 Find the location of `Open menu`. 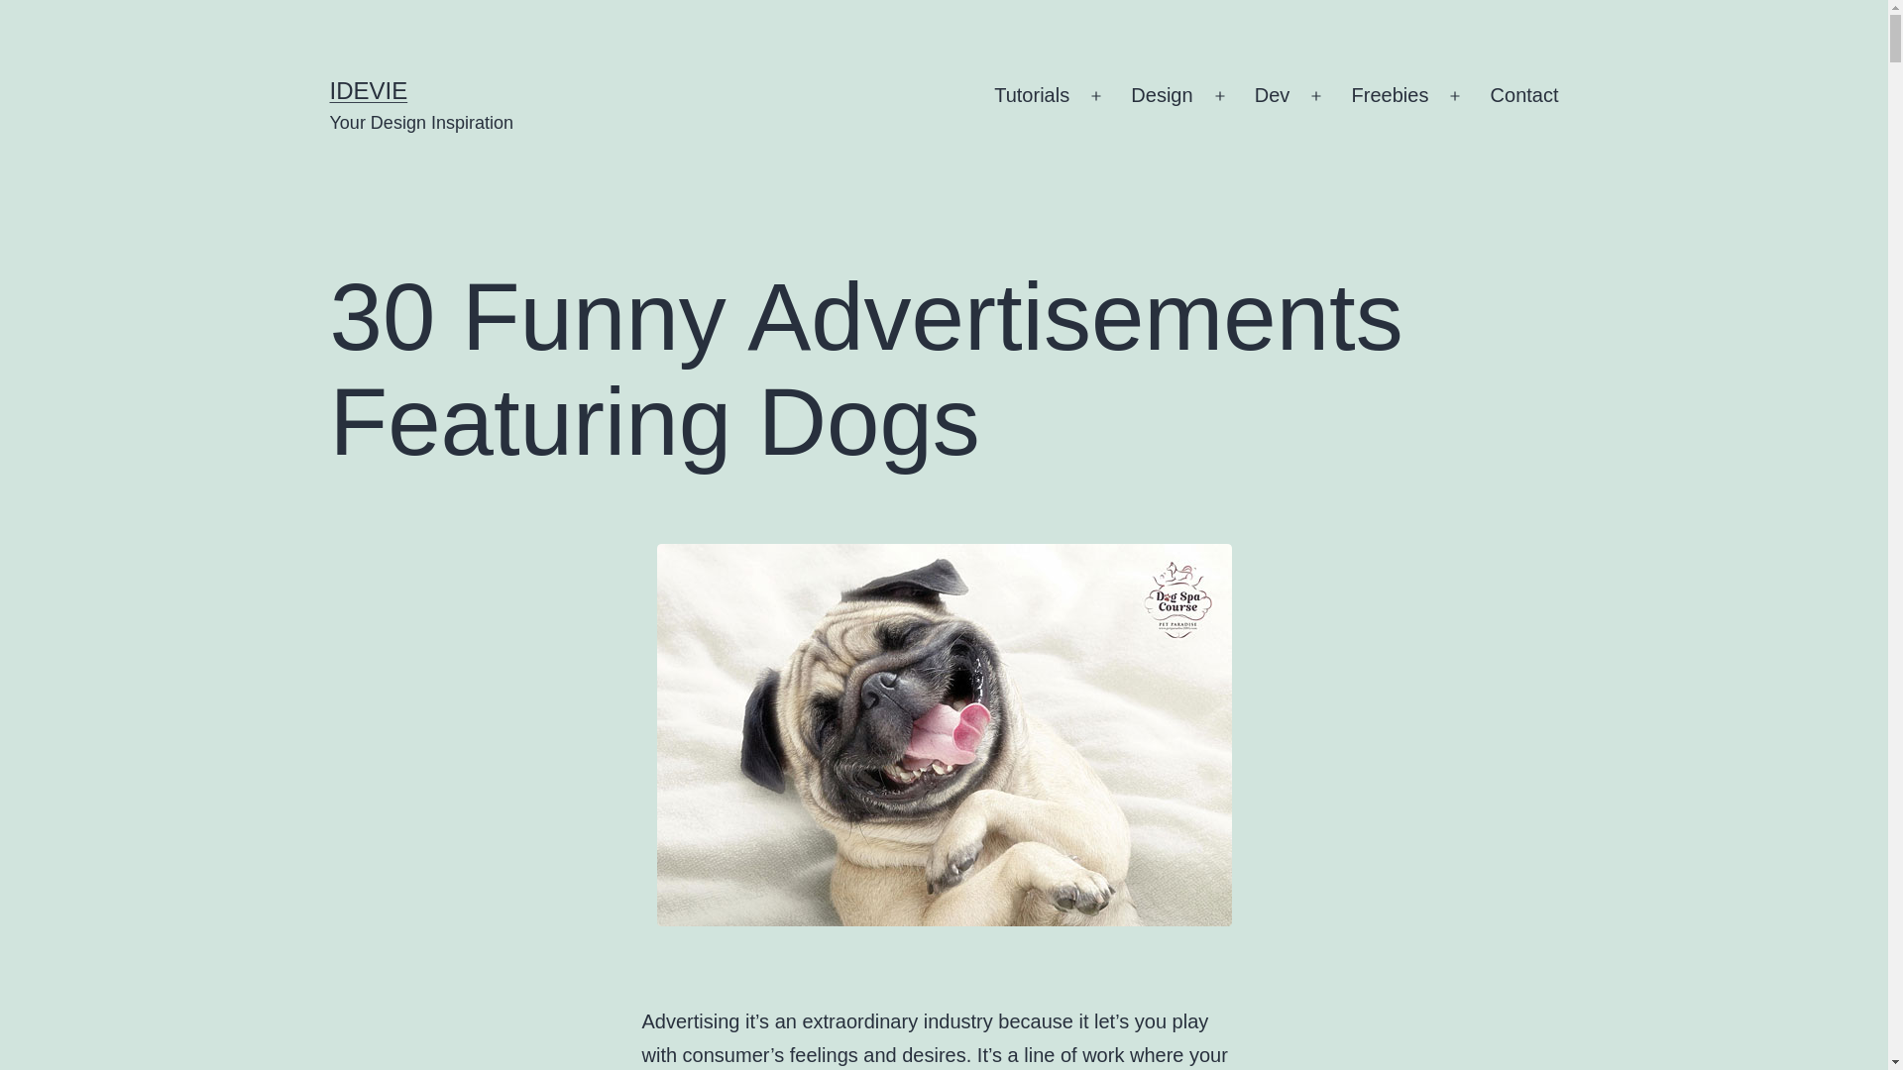

Open menu is located at coordinates (1315, 96).